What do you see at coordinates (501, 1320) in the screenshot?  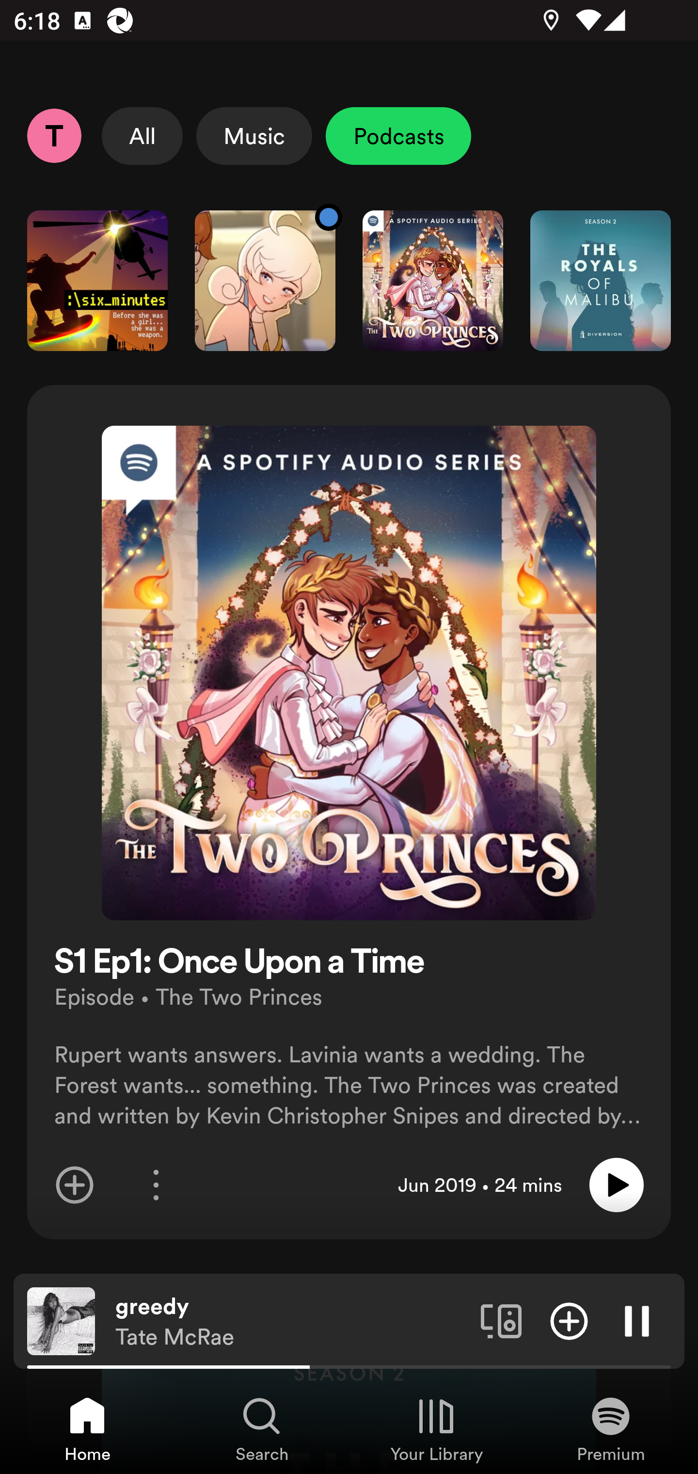 I see `Connect to a device. Opens the devices menu` at bounding box center [501, 1320].